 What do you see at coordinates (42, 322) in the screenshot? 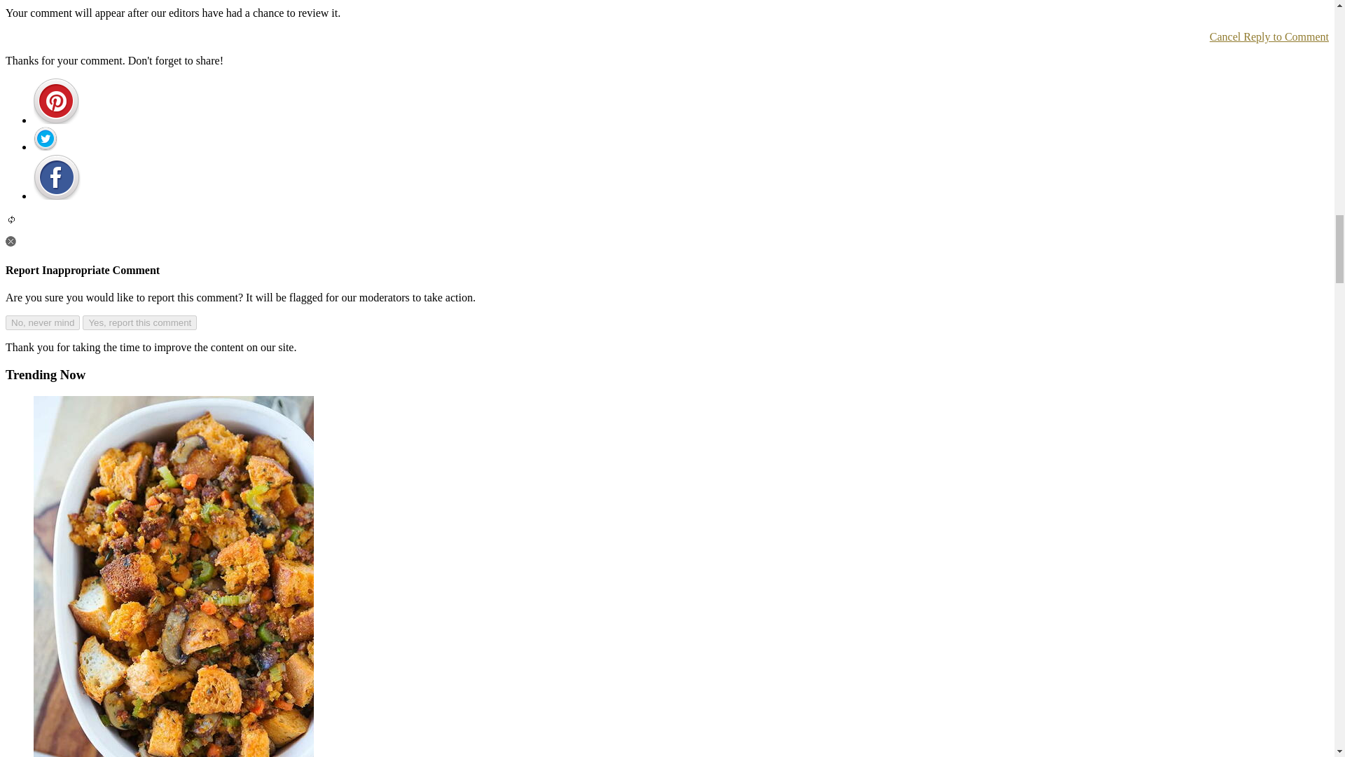
I see `No, never mind` at bounding box center [42, 322].